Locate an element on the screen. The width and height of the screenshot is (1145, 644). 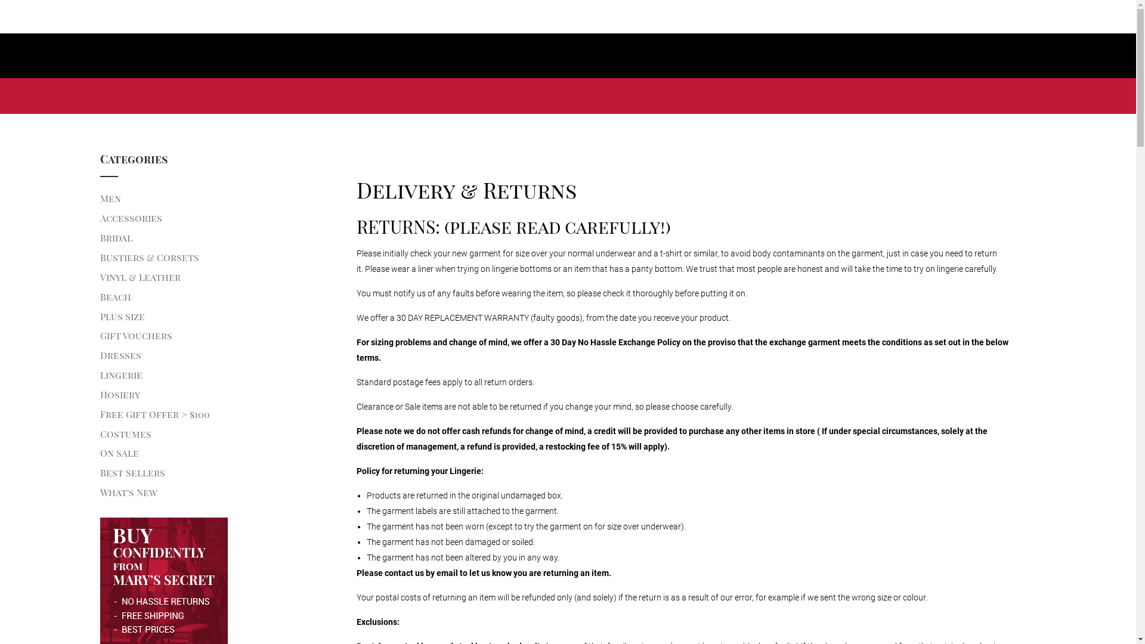
Best Sellers is located at coordinates (211, 473).